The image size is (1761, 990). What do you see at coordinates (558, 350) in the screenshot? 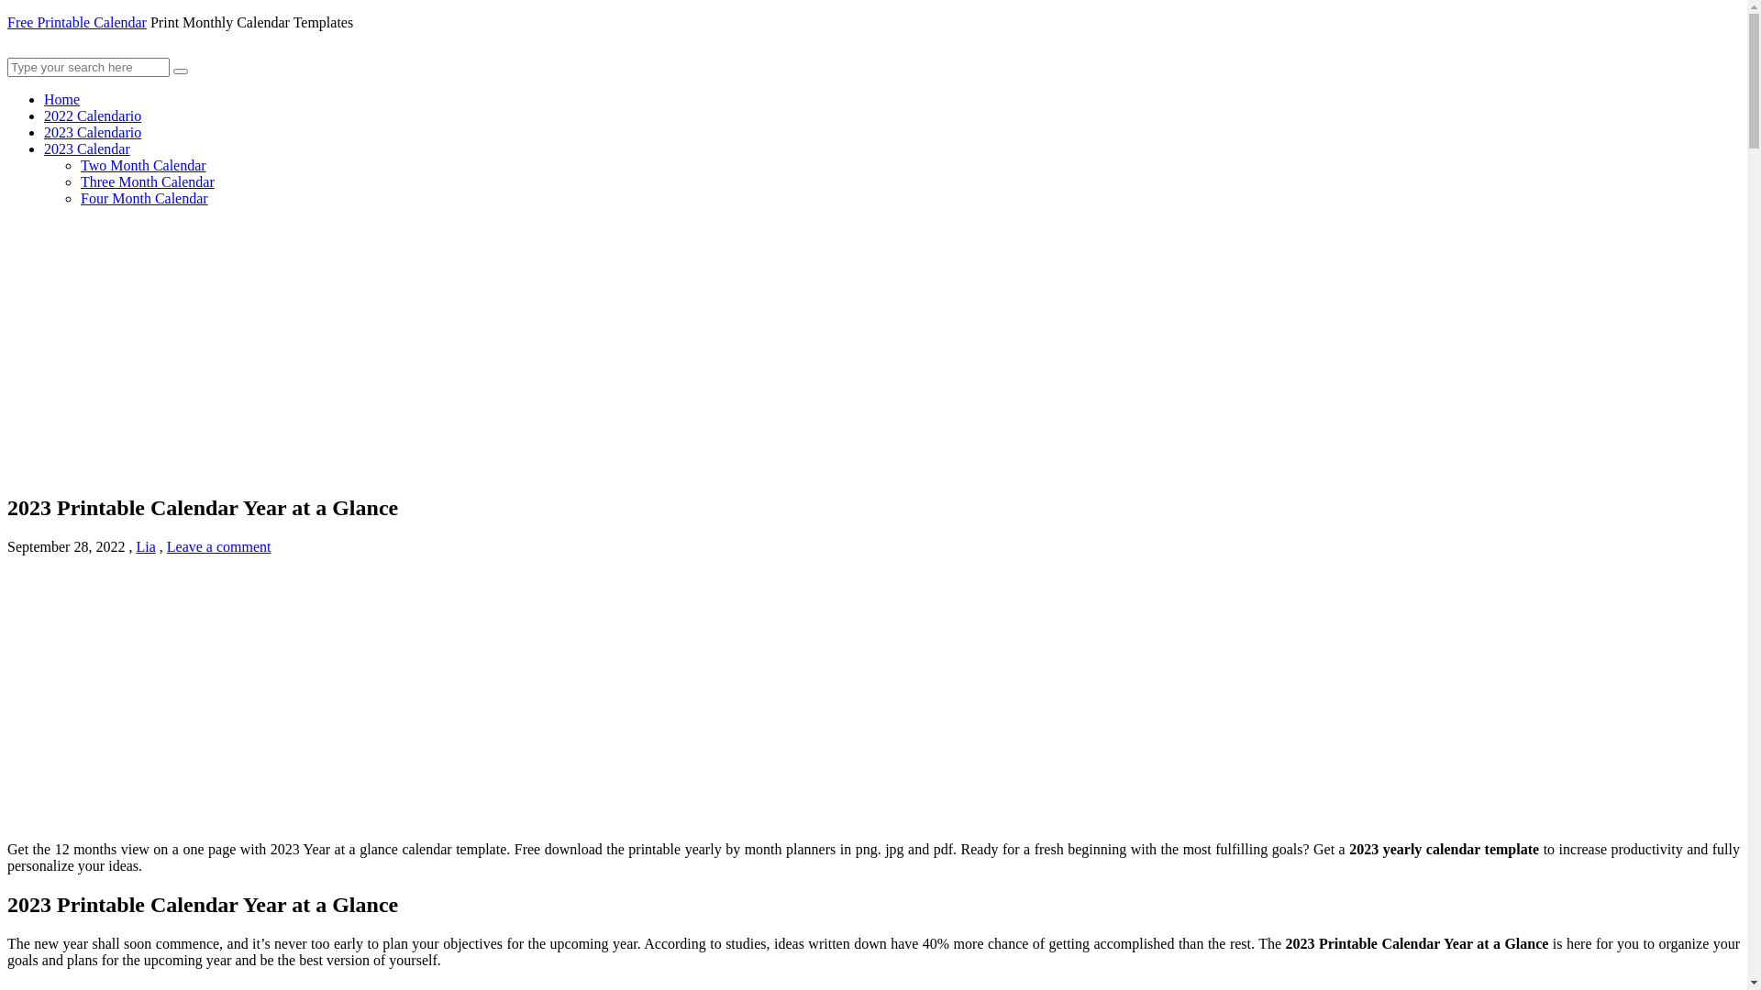
I see `Advertisement` at bounding box center [558, 350].